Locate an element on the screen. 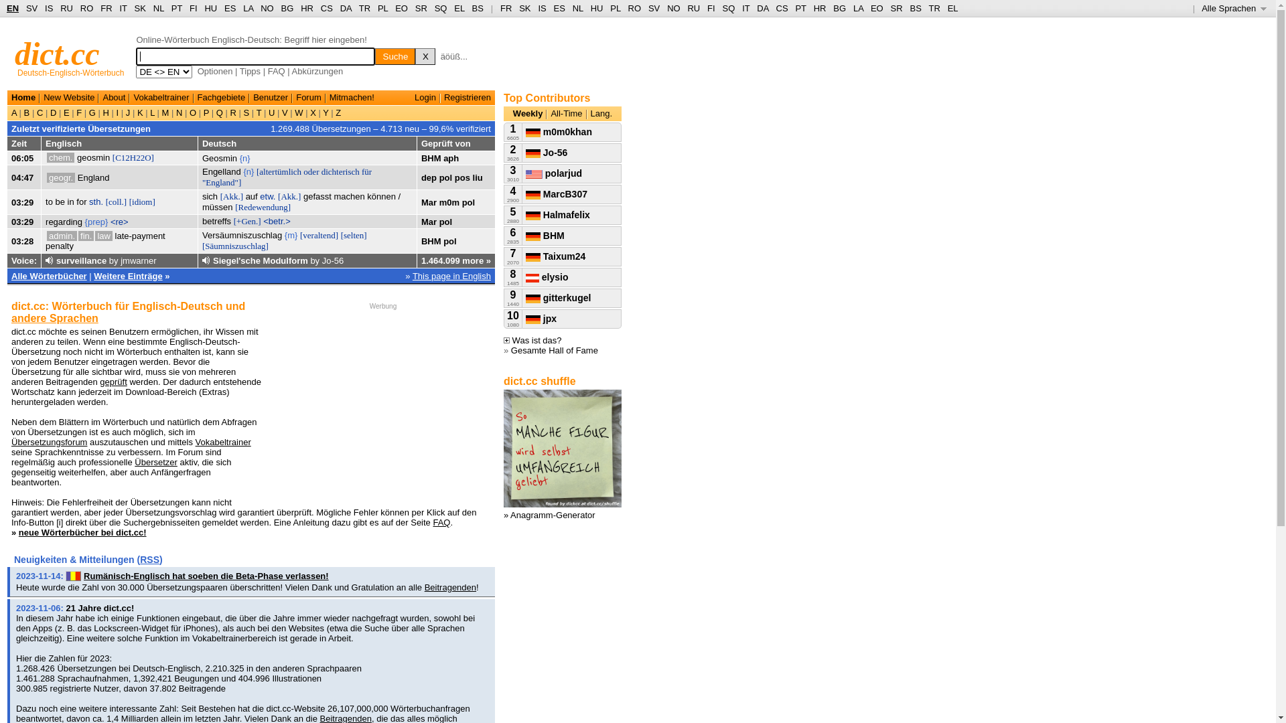 Image resolution: width=1286 pixels, height=723 pixels. surveillance is located at coordinates (82, 261).